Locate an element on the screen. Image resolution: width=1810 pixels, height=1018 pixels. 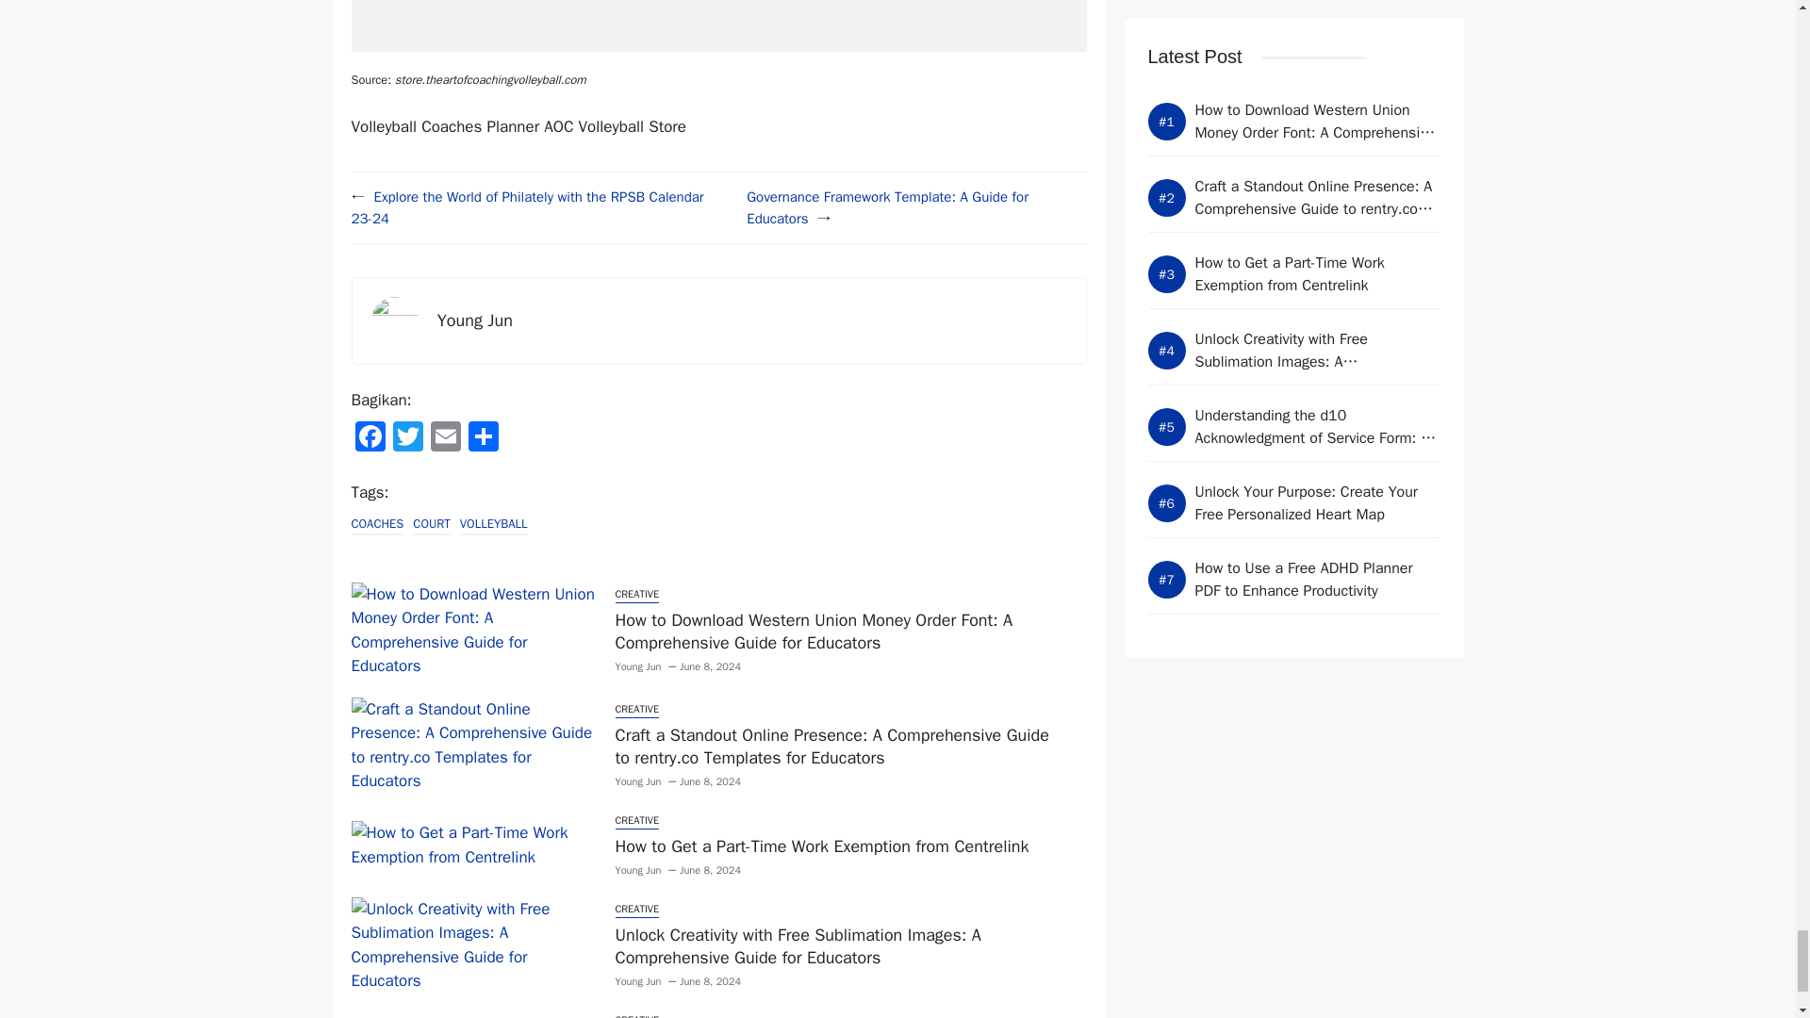
Explore the World of Philately with the RPSB Calendar 23-24 is located at coordinates (527, 207).